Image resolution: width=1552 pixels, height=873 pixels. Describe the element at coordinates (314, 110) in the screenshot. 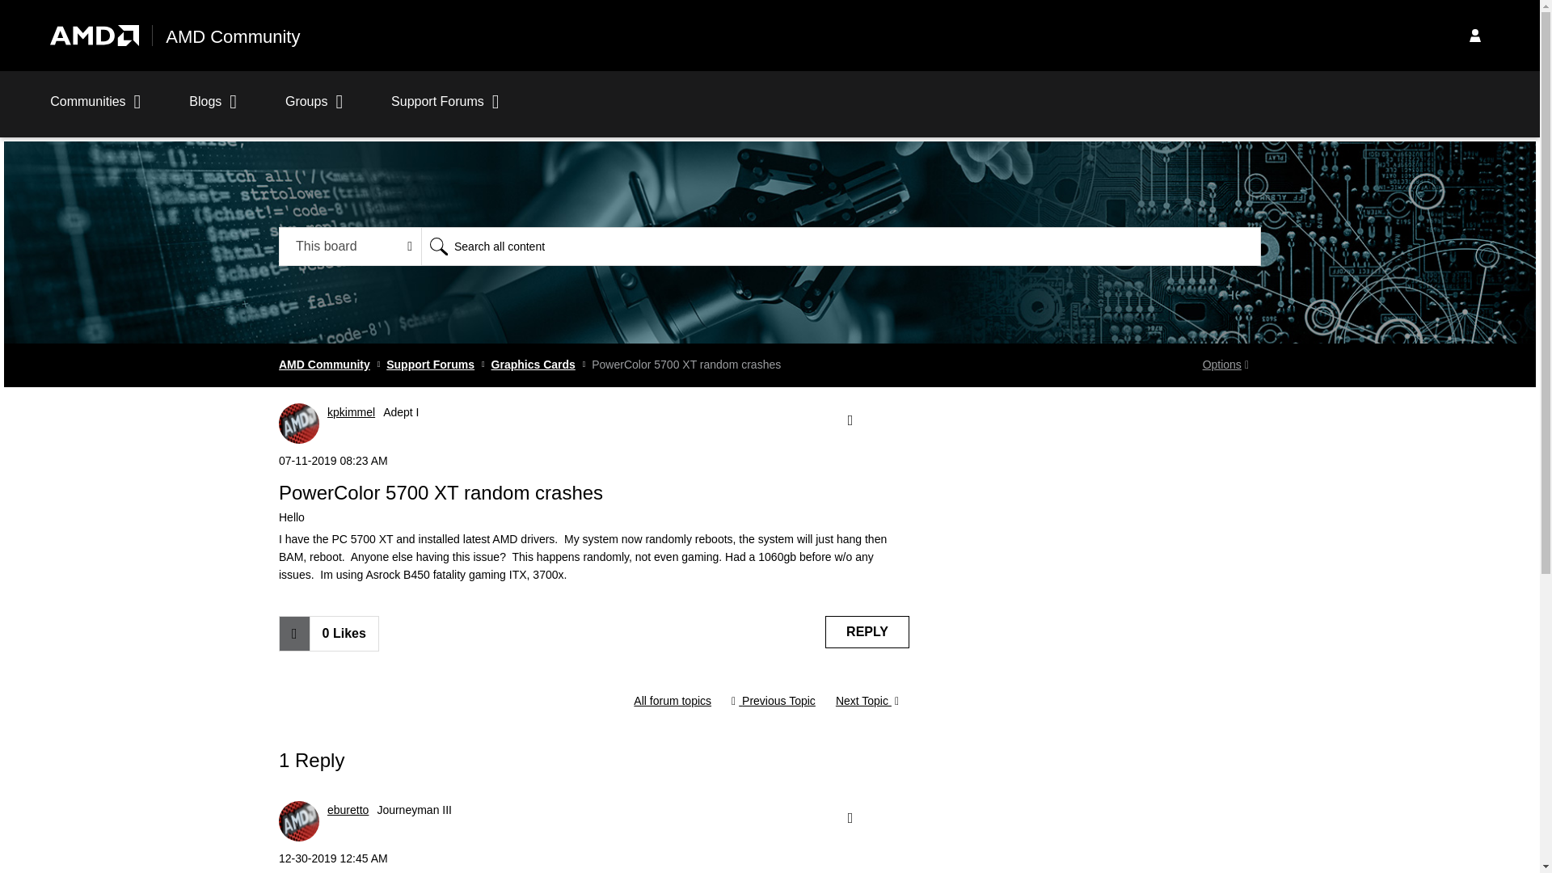

I see `Groups` at that location.